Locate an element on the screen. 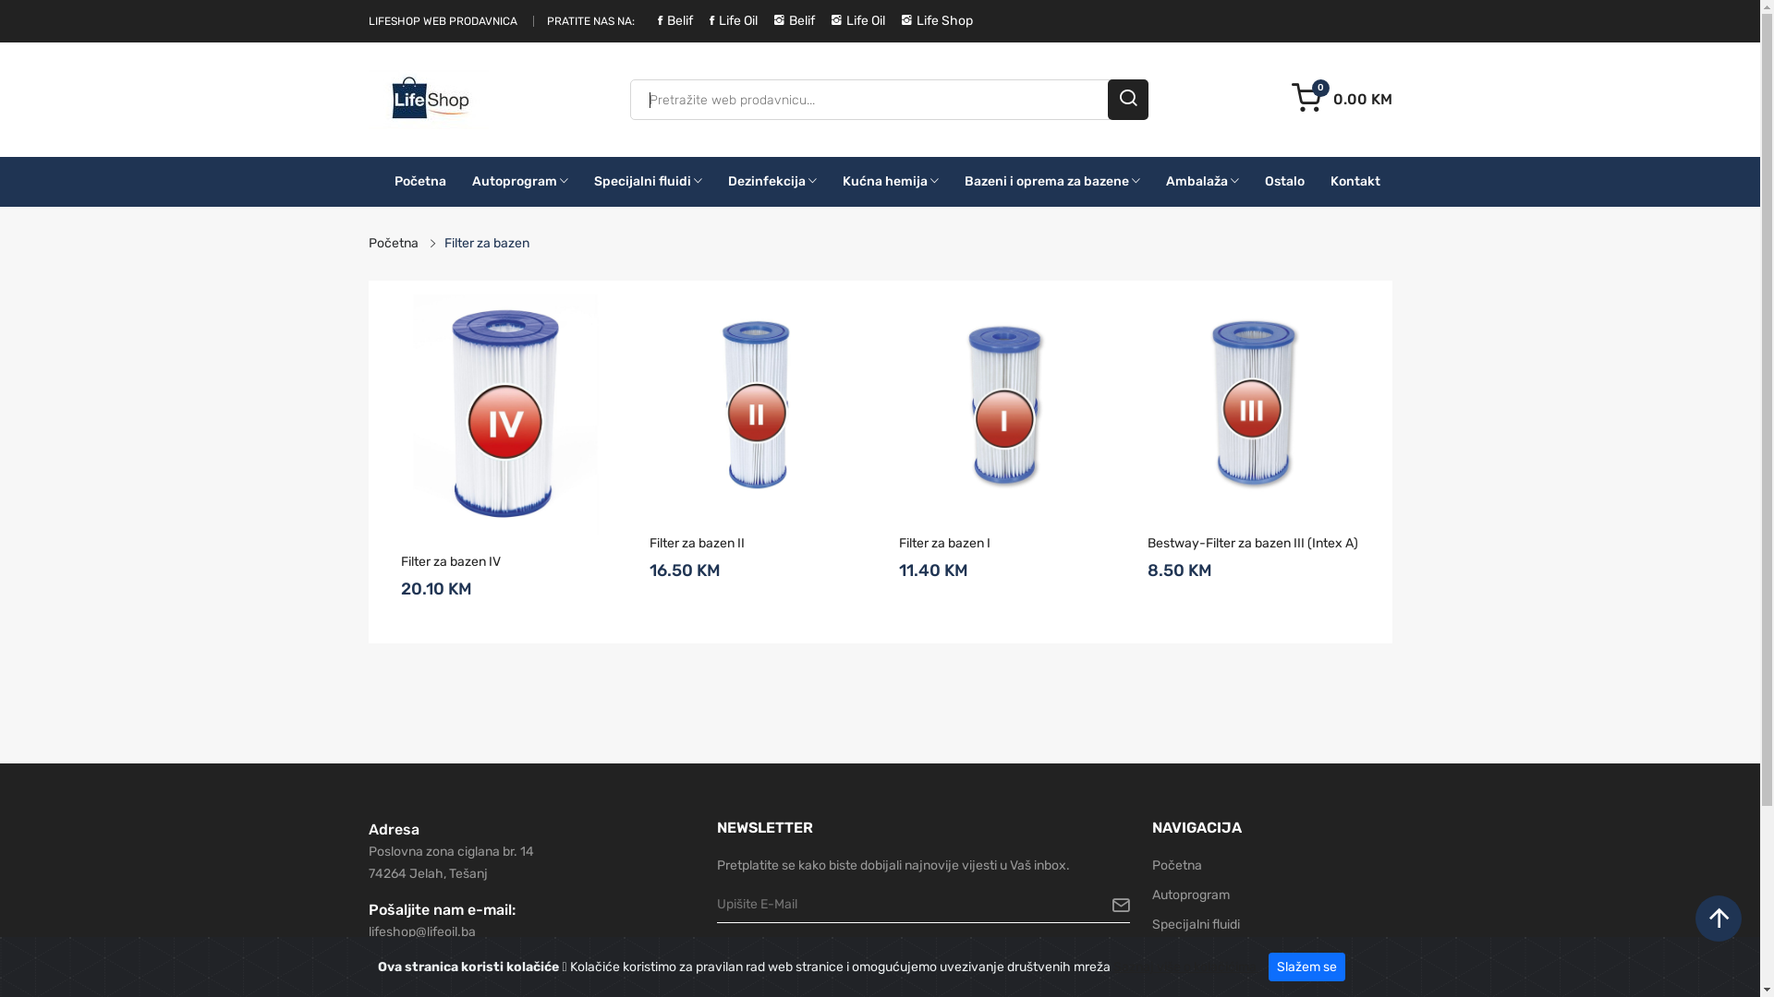 This screenshot has width=1774, height=997. Life Shop is located at coordinates (930, 20).